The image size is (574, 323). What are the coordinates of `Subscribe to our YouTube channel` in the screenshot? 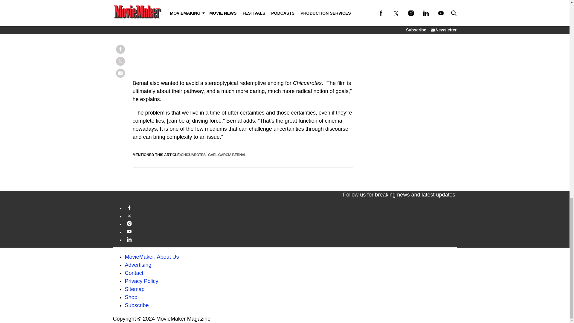 It's located at (291, 231).